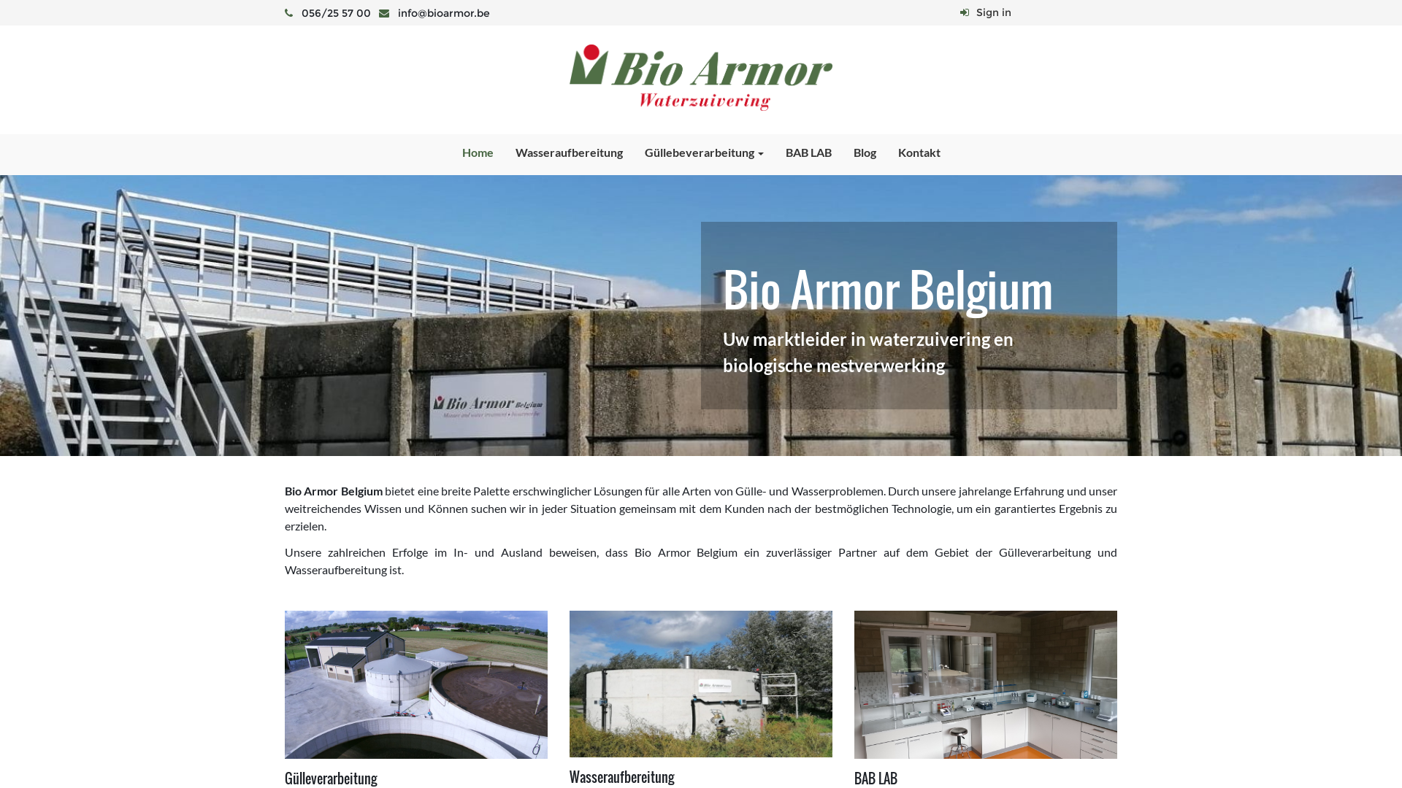 This screenshot has width=1402, height=788. I want to click on Home, so click(478, 152).